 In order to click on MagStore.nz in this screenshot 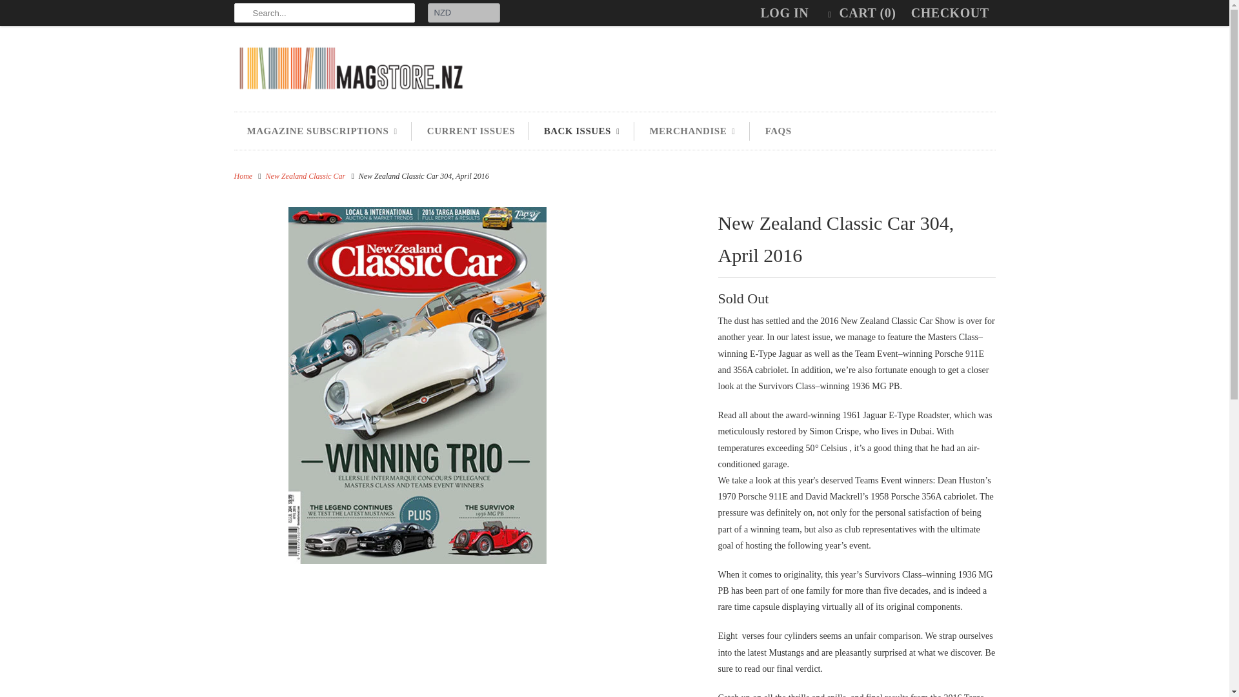, I will do `click(350, 72)`.